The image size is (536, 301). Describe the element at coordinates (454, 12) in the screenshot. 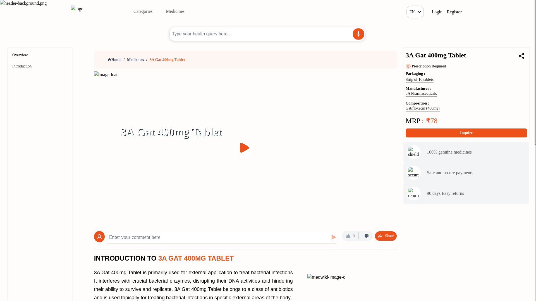

I see `Register` at that location.